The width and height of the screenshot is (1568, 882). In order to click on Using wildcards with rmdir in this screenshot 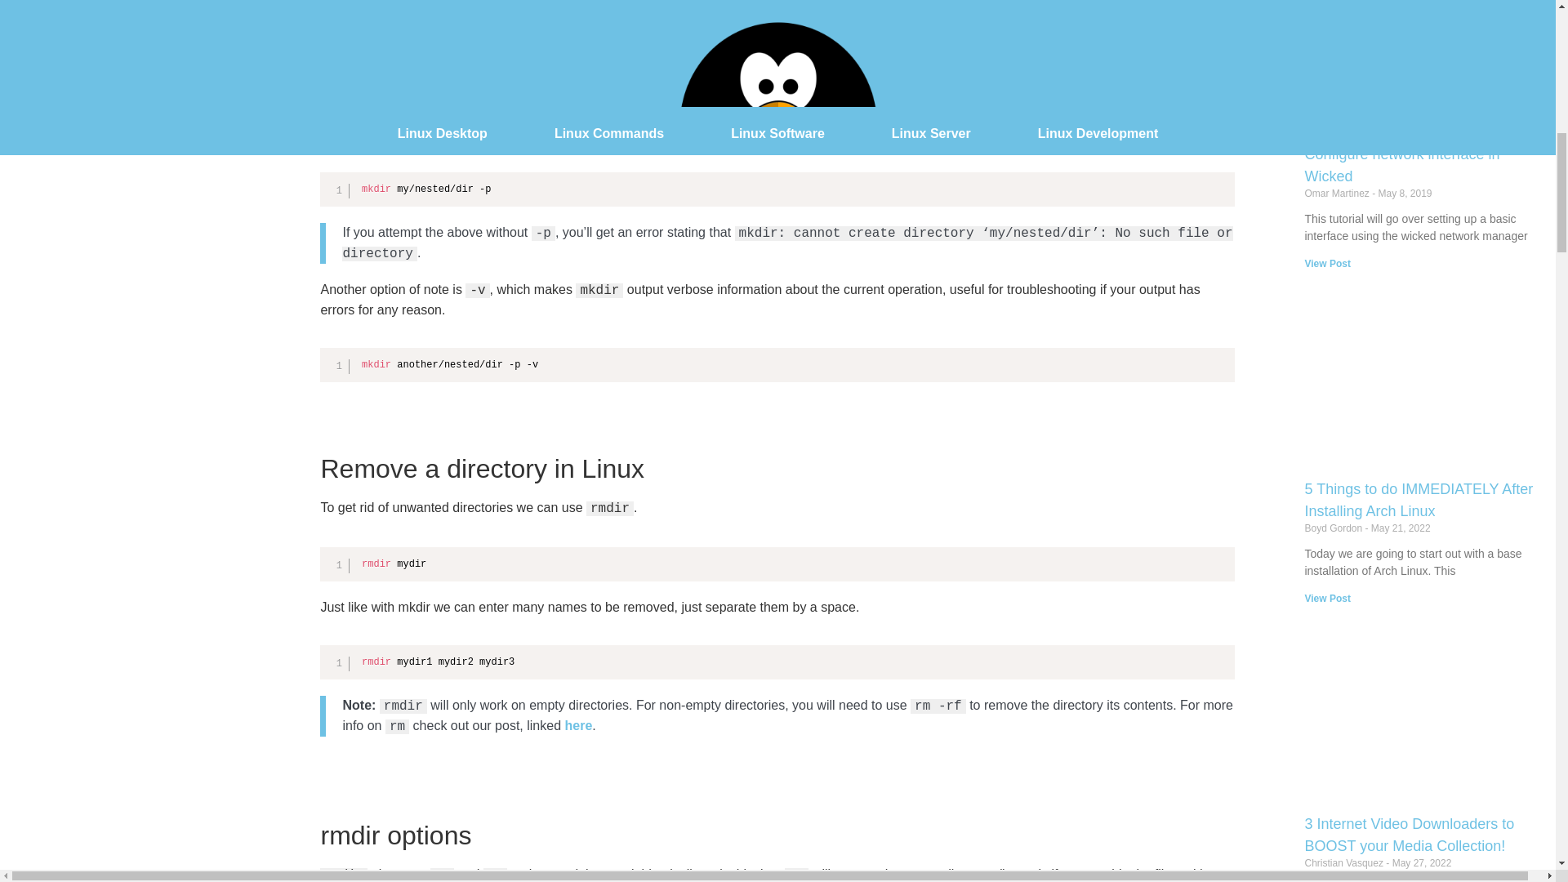, I will do `click(128, 136)`.